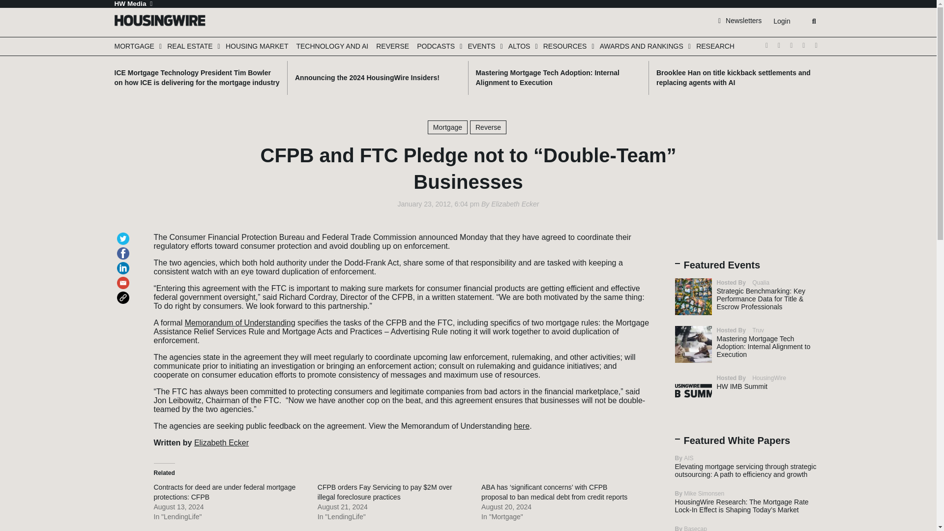  What do you see at coordinates (125, 234) in the screenshot?
I see `Click to share on Twitter` at bounding box center [125, 234].